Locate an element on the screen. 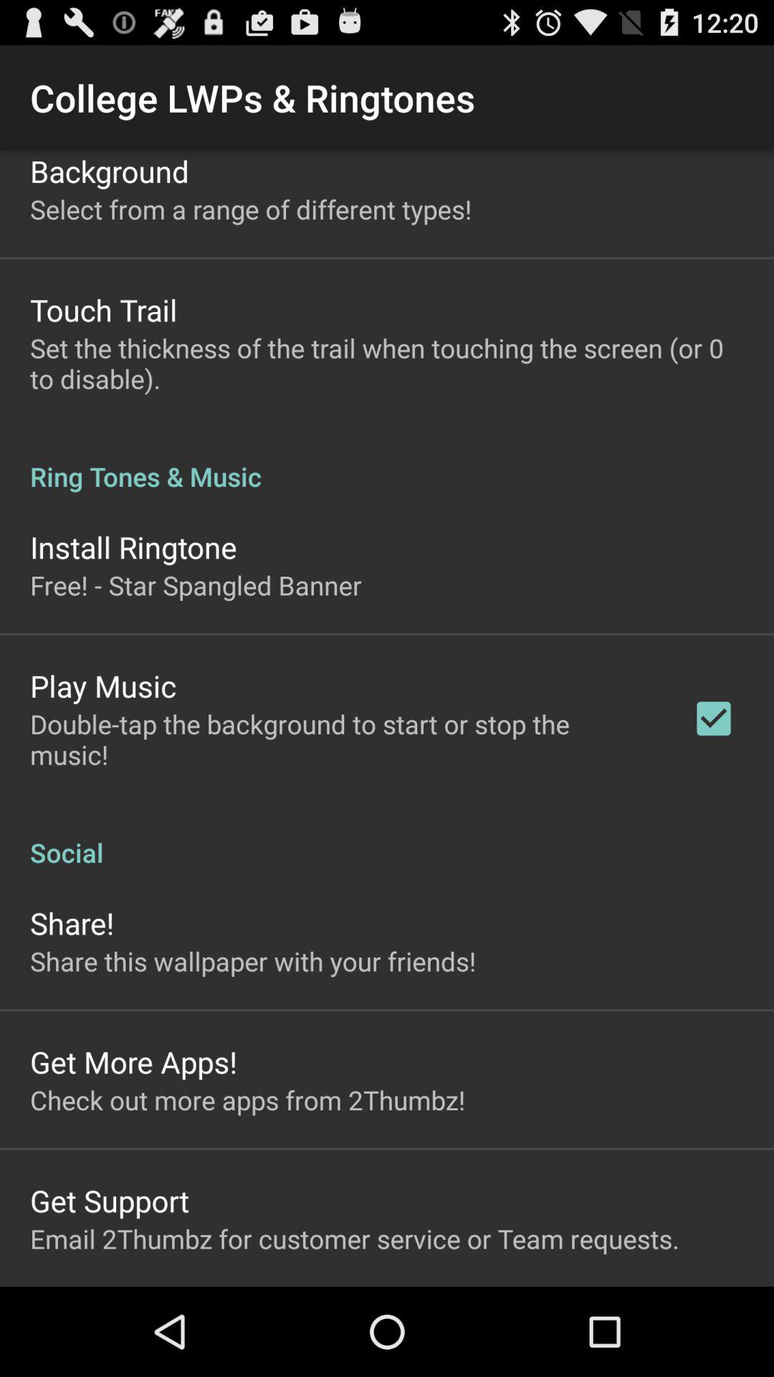 The width and height of the screenshot is (774, 1377). launch icon above the set the thickness is located at coordinates (103, 310).